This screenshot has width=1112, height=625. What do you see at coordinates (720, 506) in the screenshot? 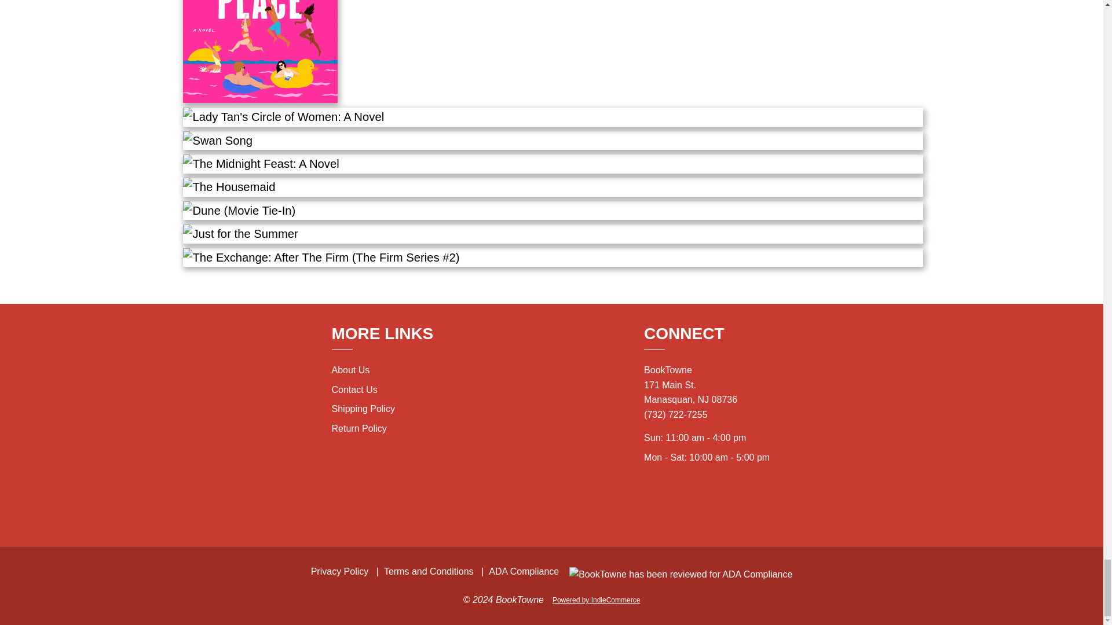
I see `Connect with Facebook` at bounding box center [720, 506].